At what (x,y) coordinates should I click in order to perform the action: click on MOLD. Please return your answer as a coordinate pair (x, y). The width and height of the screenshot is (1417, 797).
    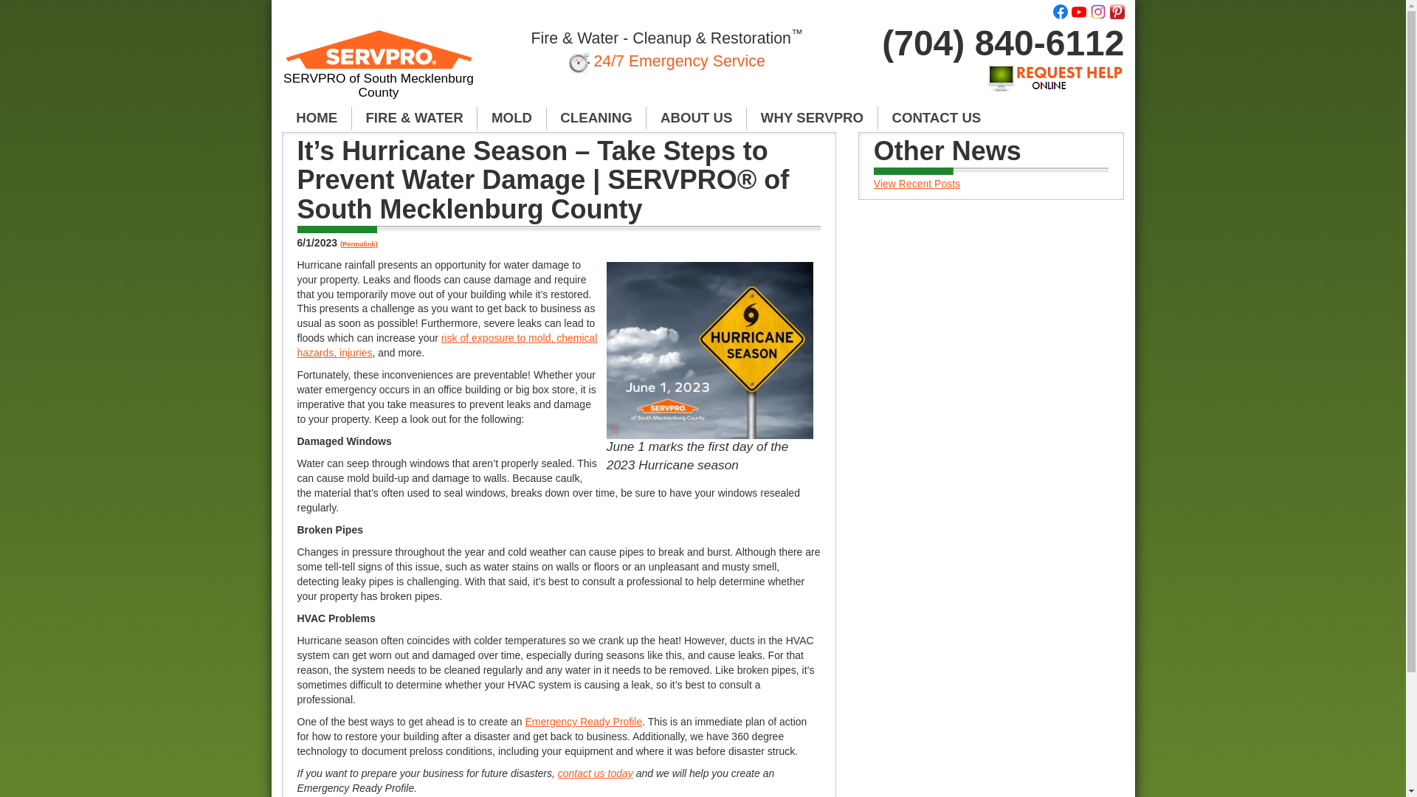
    Looking at the image, I should click on (511, 118).